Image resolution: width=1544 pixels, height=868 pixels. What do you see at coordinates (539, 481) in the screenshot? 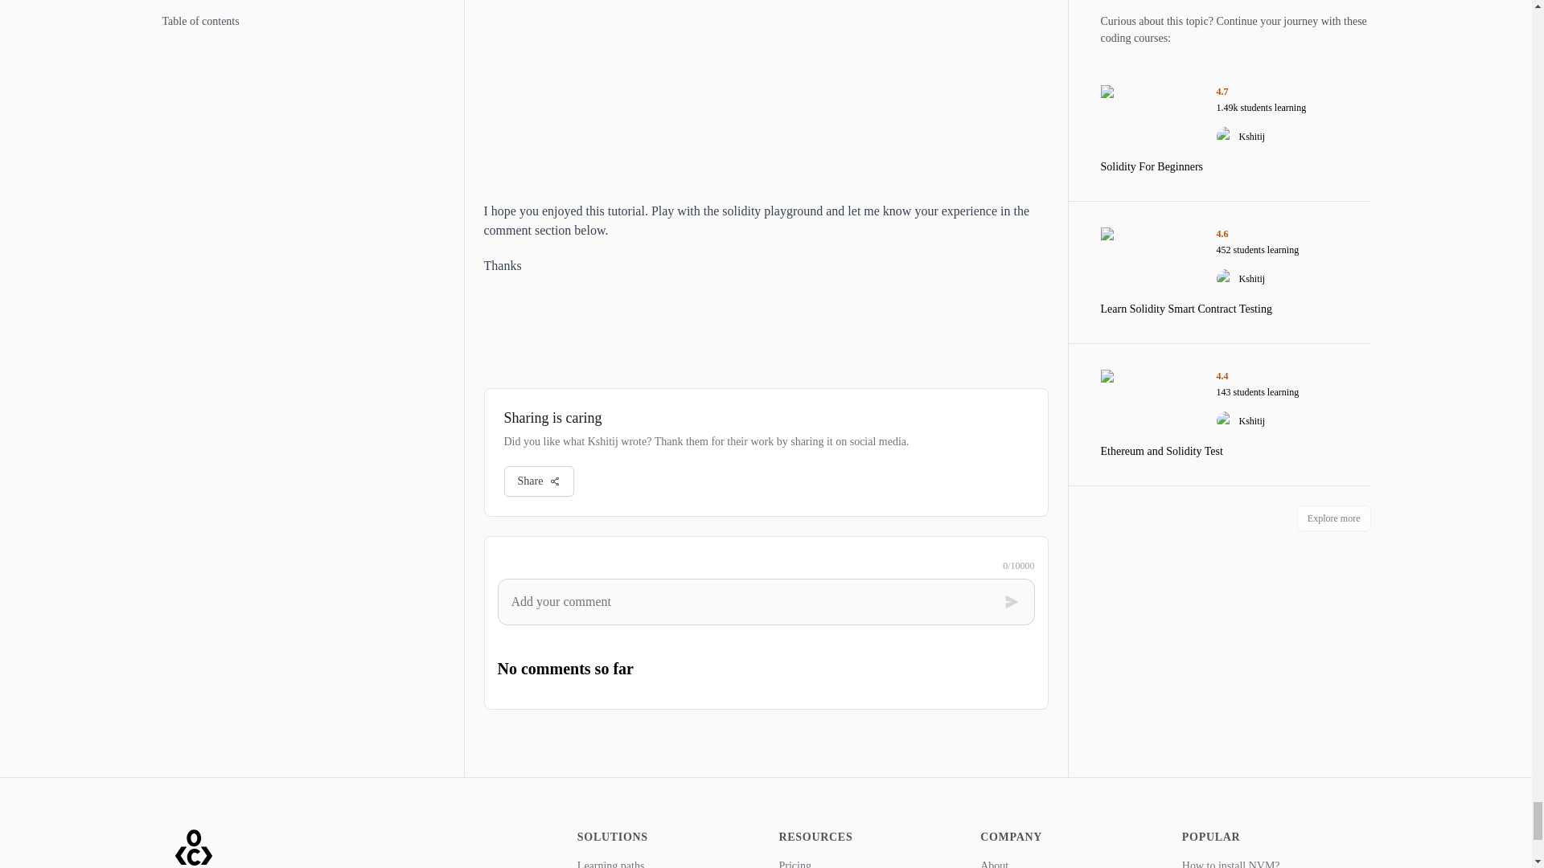
I see `Share` at bounding box center [539, 481].